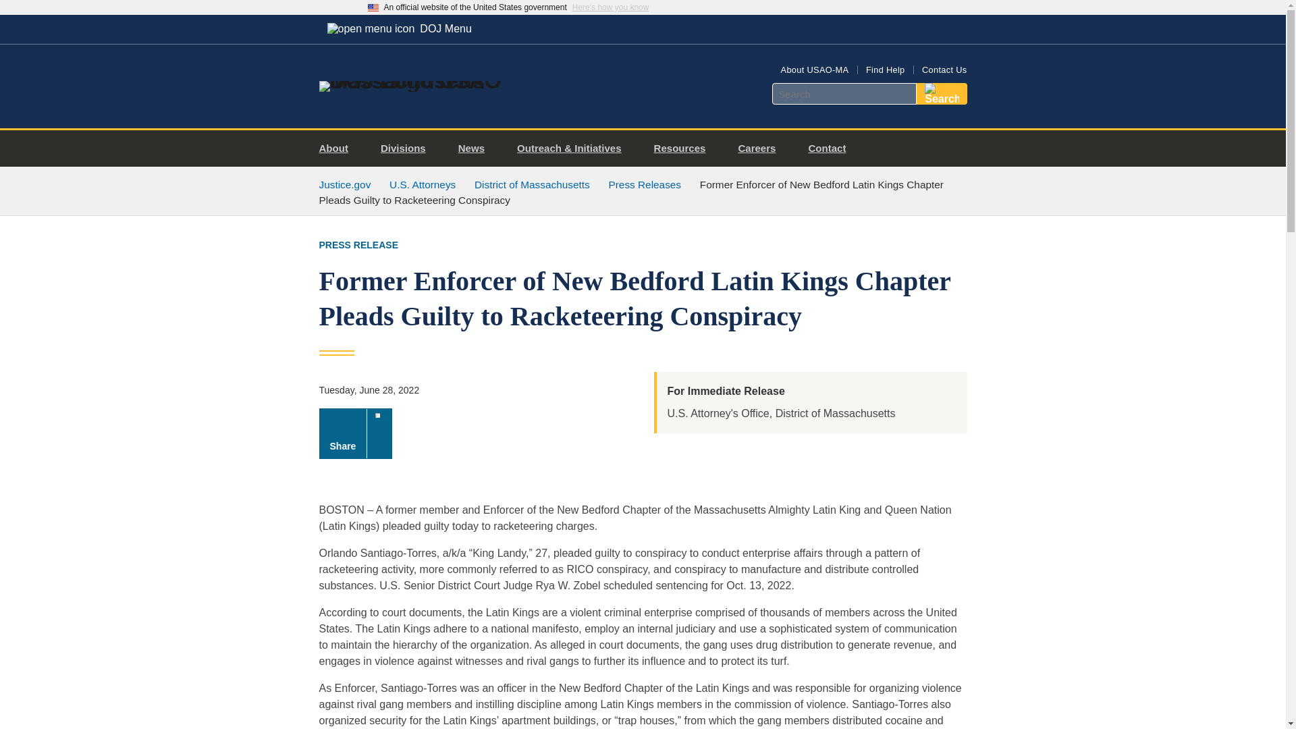 Image resolution: width=1296 pixels, height=729 pixels. What do you see at coordinates (423, 184) in the screenshot?
I see `U.S. Attorneys` at bounding box center [423, 184].